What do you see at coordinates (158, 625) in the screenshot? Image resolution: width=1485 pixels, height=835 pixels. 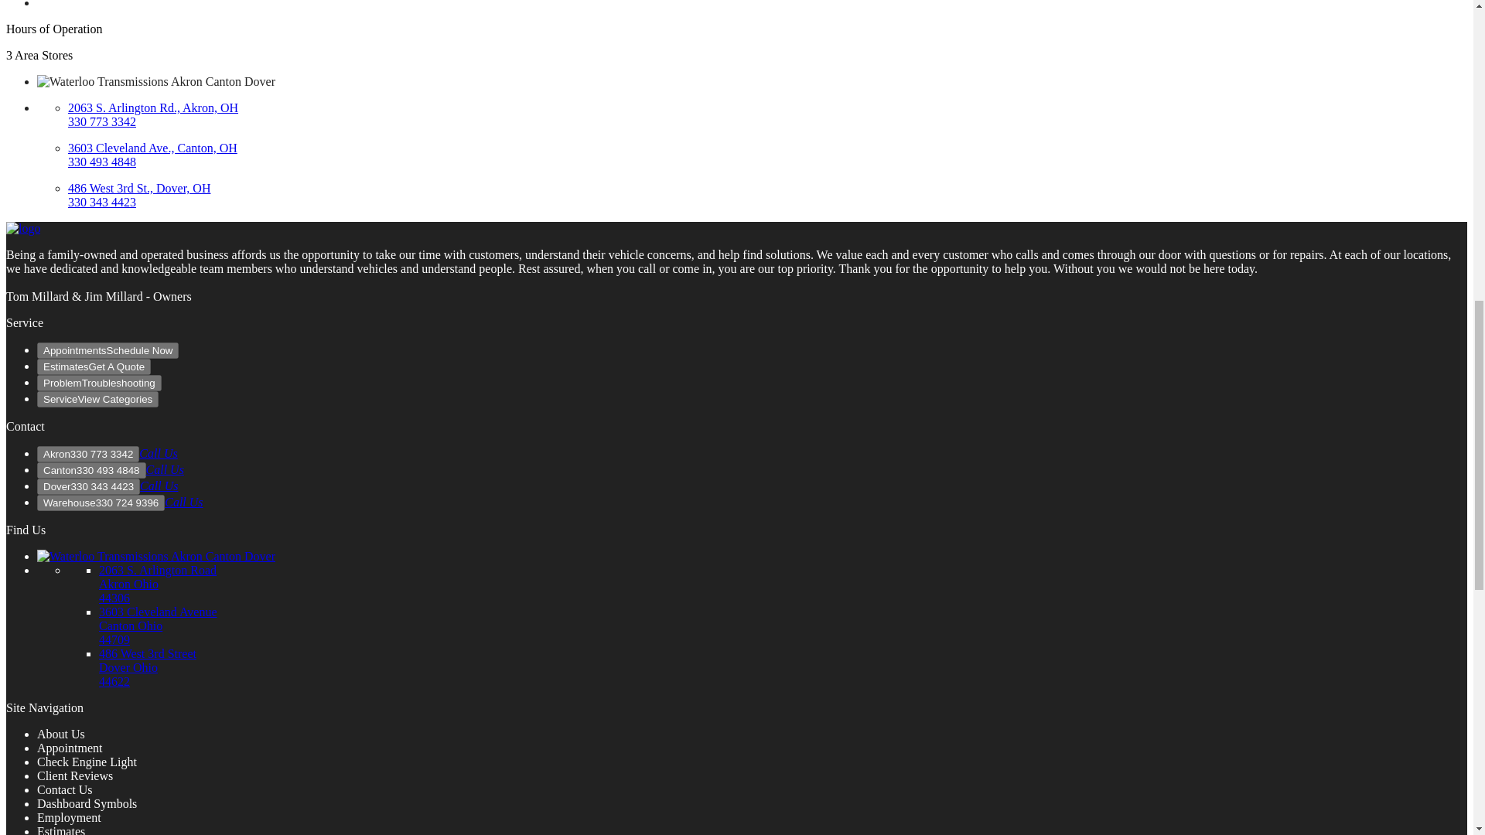 I see `Canton Transmission Shop` at bounding box center [158, 625].